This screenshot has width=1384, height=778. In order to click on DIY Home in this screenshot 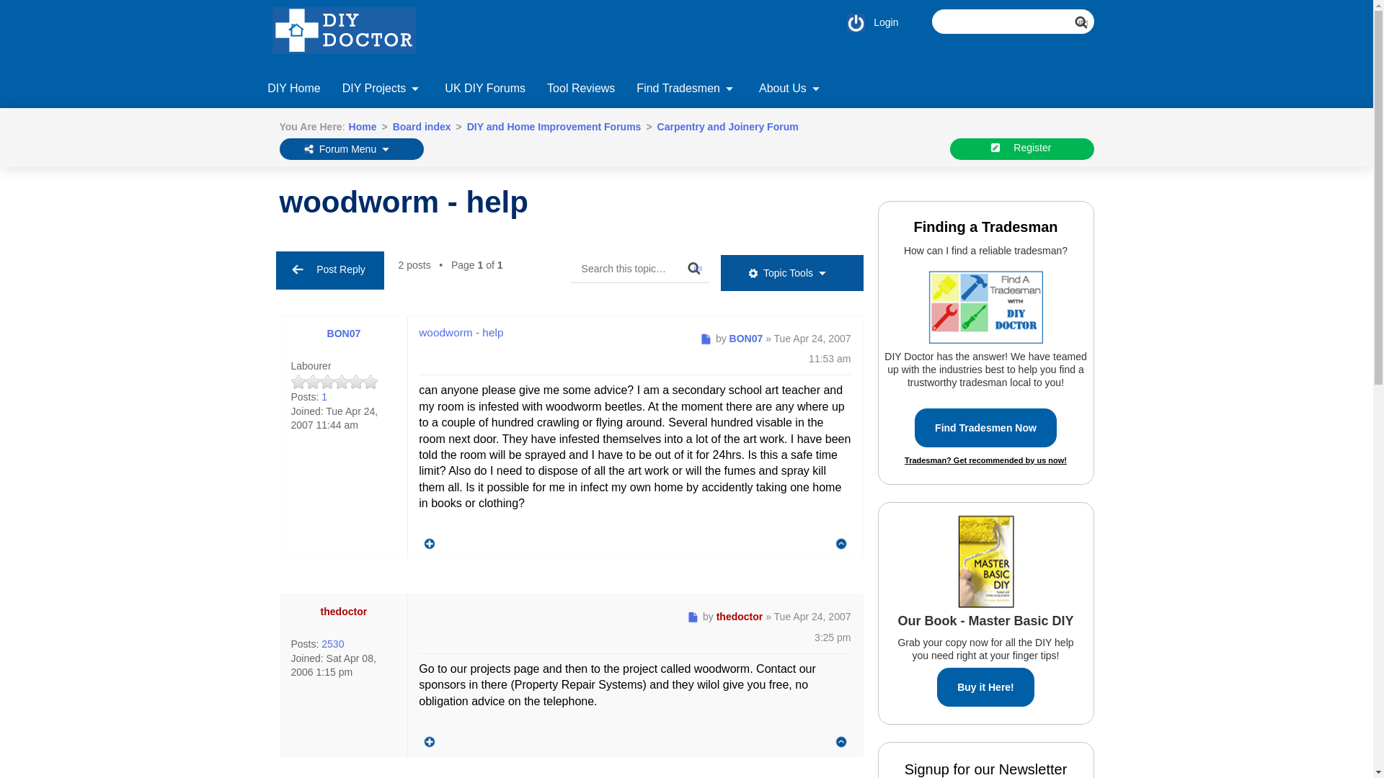, I will do `click(294, 90)`.